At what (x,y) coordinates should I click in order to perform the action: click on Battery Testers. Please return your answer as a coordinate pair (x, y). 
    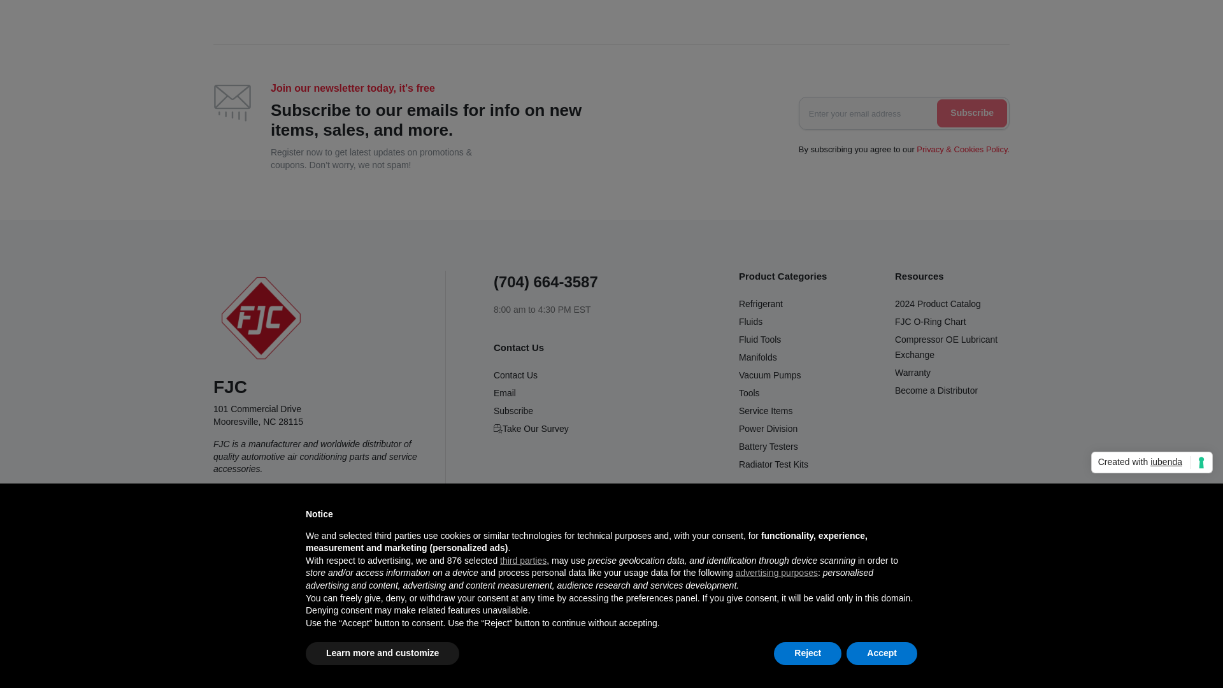
    Looking at the image, I should click on (768, 446).